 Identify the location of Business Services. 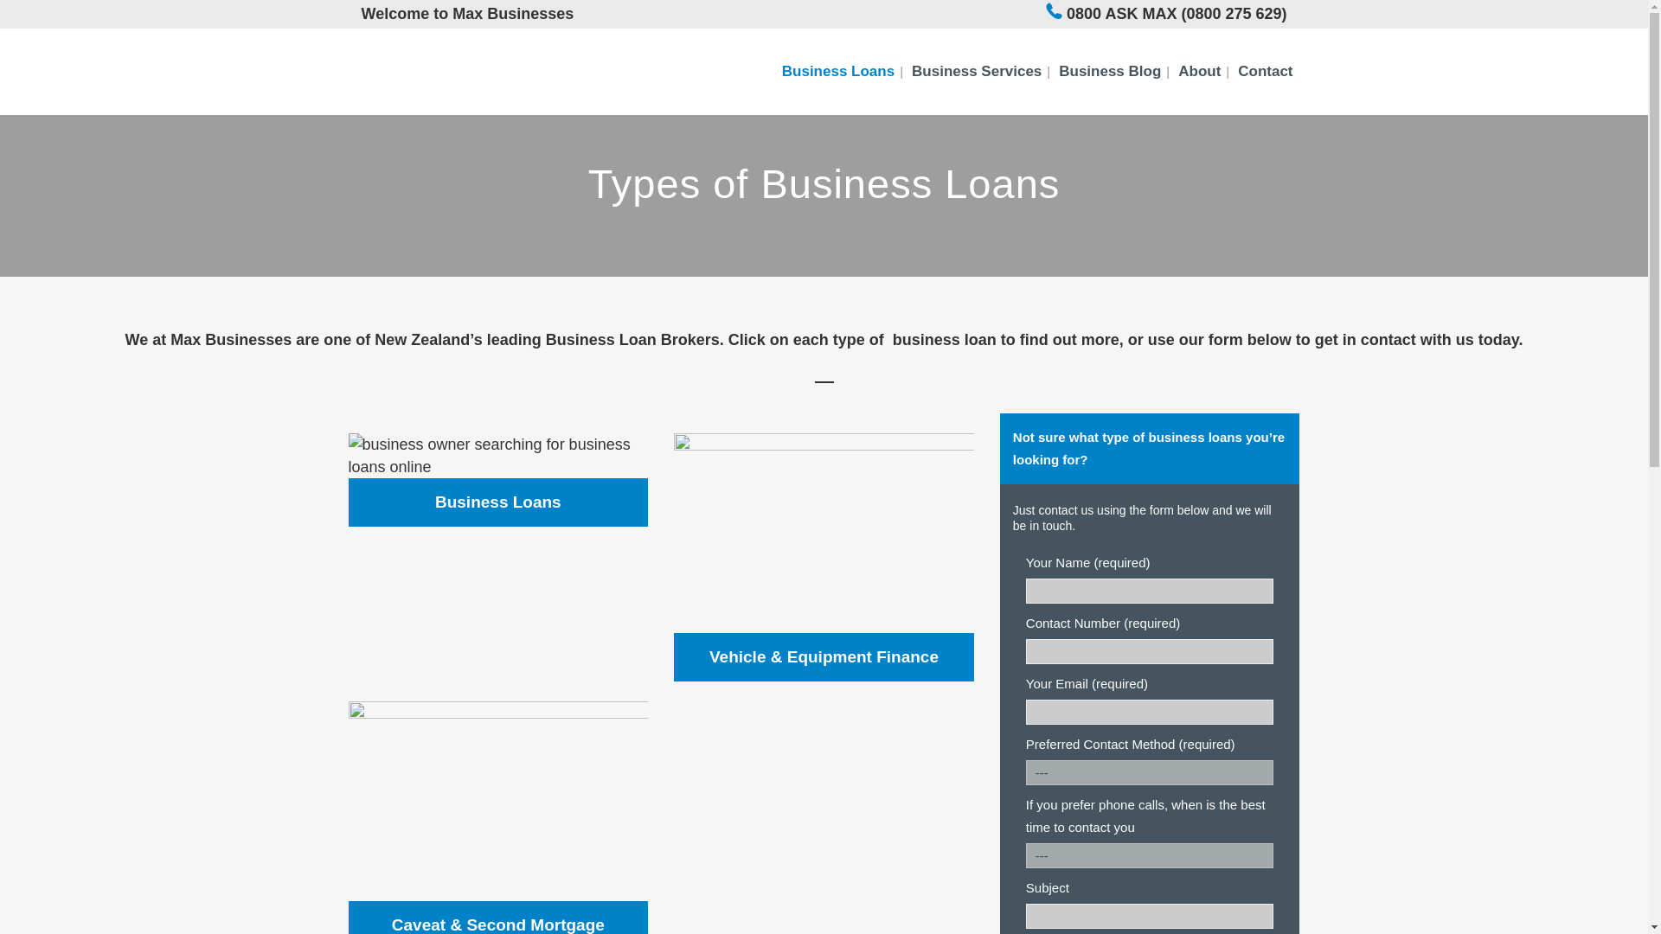
(976, 71).